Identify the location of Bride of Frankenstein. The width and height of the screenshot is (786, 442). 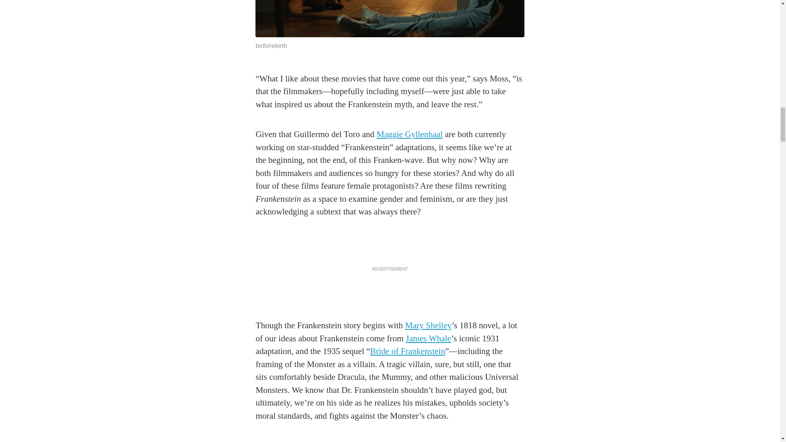
(407, 351).